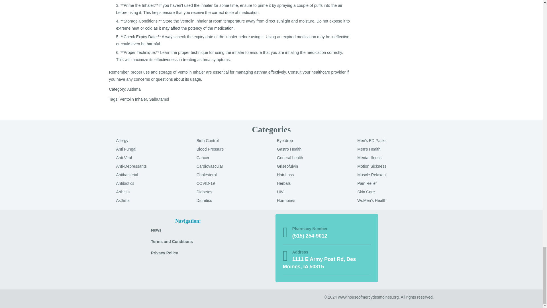 The width and height of the screenshot is (547, 308). What do you see at coordinates (289, 149) in the screenshot?
I see `Gastro Health` at bounding box center [289, 149].